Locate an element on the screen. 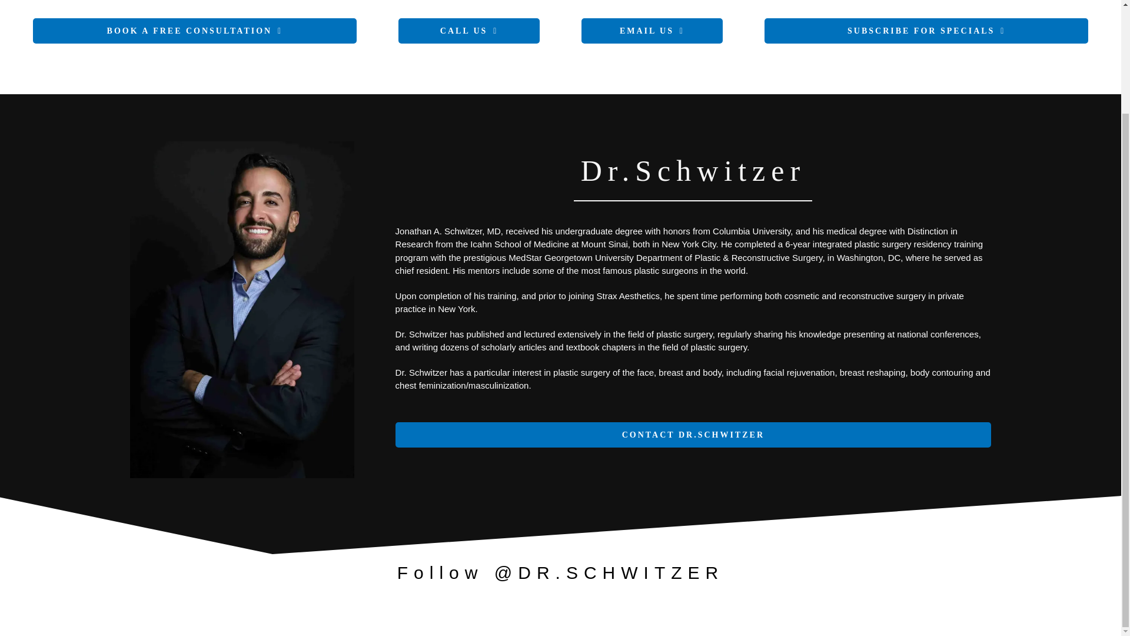 The height and width of the screenshot is (636, 1130). SCHWITZER is located at coordinates (242, 310).